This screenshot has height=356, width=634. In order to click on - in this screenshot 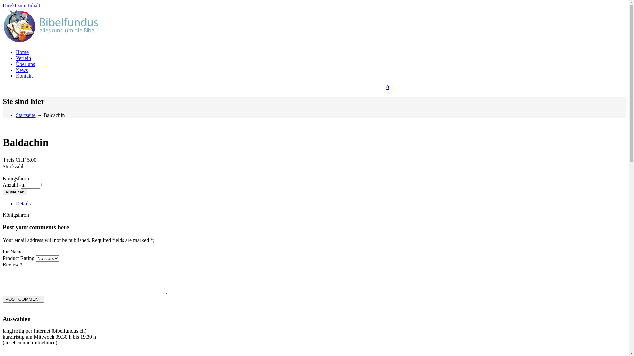, I will do `click(20, 185)`.